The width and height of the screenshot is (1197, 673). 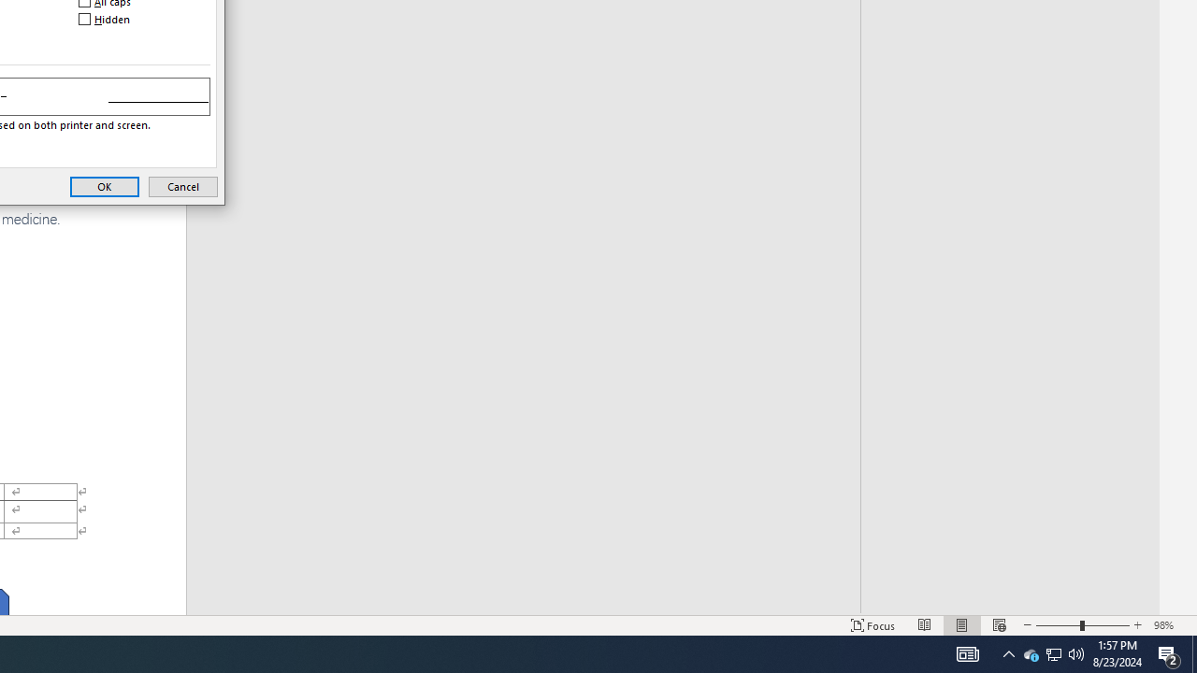 I want to click on Zoom, so click(x=106, y=19).